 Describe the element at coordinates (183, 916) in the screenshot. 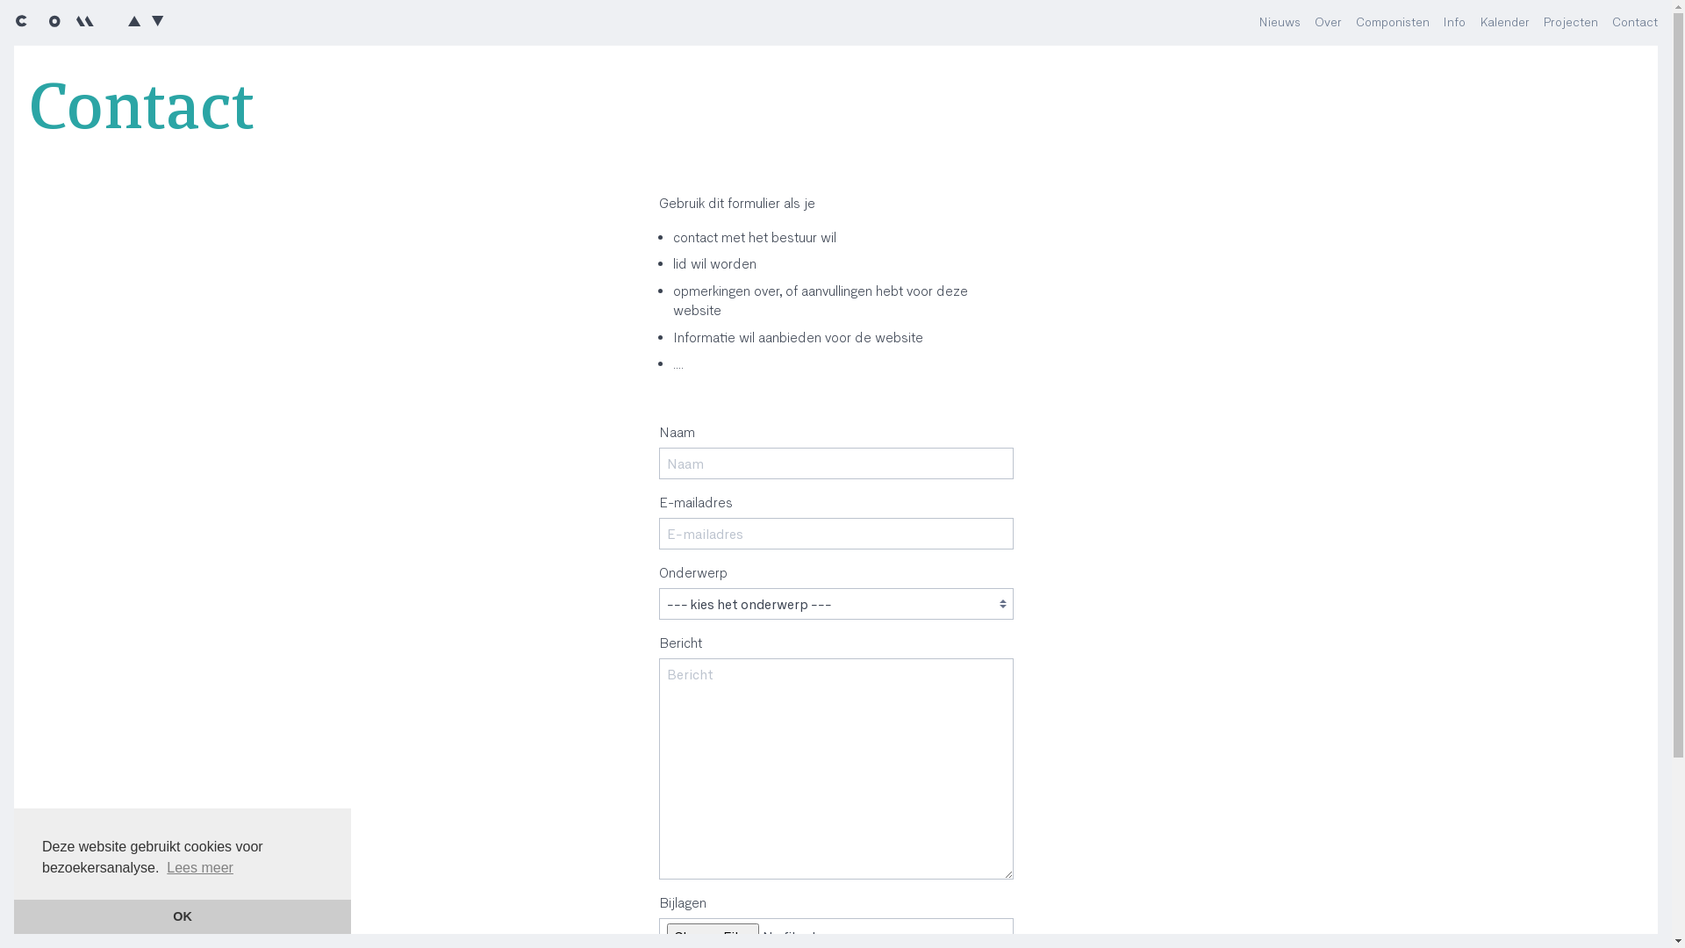

I see `OK` at that location.